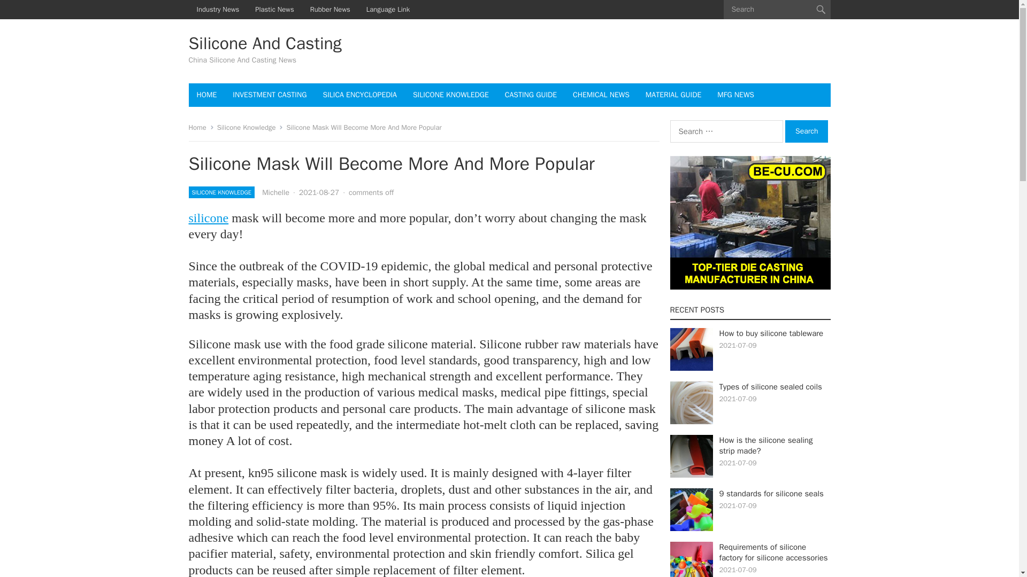  What do you see at coordinates (388, 10) in the screenshot?
I see `Language Link` at bounding box center [388, 10].